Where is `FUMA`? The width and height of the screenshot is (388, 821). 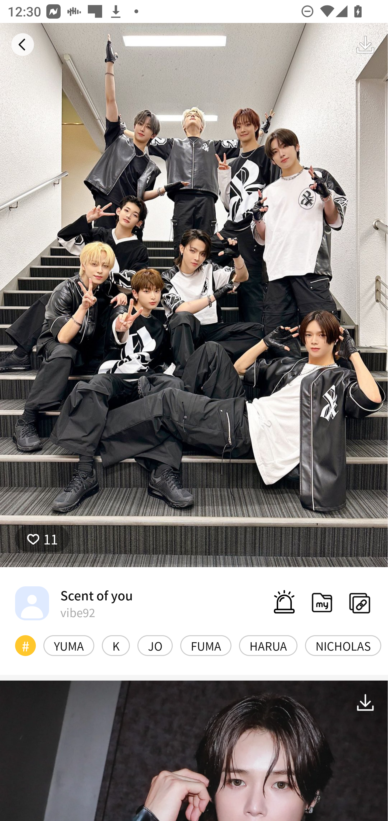 FUMA is located at coordinates (206, 645).